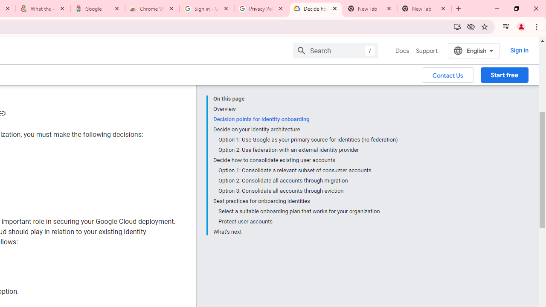 Image resolution: width=546 pixels, height=307 pixels. Describe the element at coordinates (504, 75) in the screenshot. I see `Start free` at that location.